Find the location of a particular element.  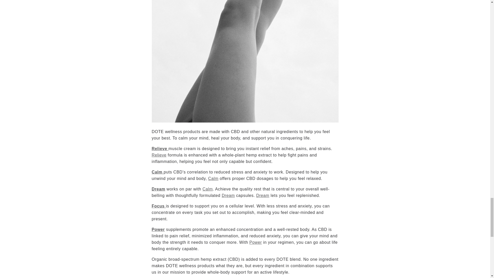

Focus is located at coordinates (159, 206).